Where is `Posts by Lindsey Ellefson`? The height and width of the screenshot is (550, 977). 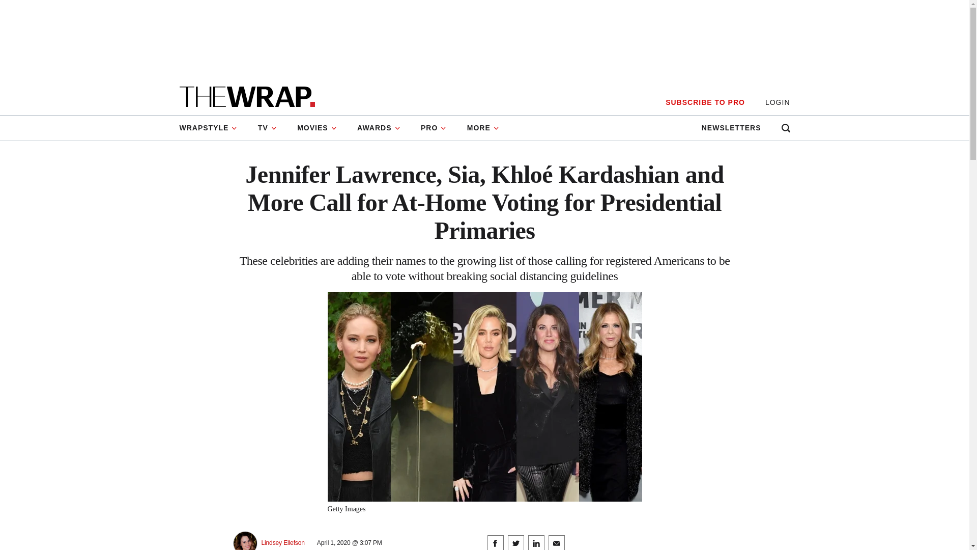
Posts by Lindsey Ellefson is located at coordinates (283, 543).